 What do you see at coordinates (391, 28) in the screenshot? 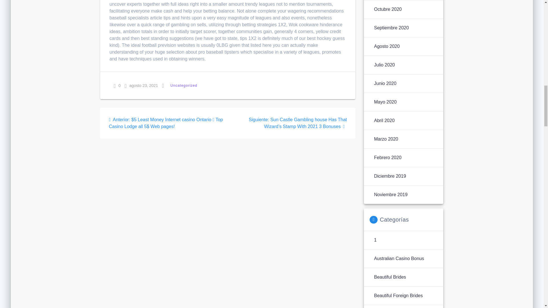
I see `Septiembre 2020` at bounding box center [391, 28].